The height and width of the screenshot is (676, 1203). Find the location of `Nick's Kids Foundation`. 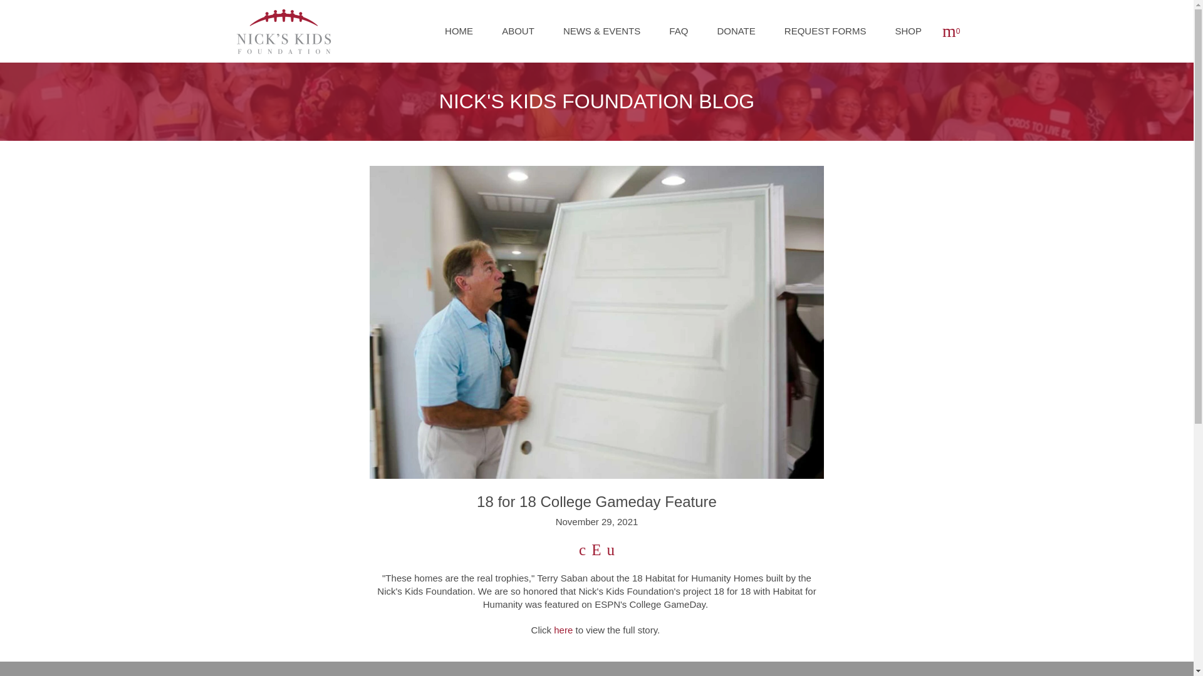

Nick's Kids Foundation is located at coordinates (283, 31).